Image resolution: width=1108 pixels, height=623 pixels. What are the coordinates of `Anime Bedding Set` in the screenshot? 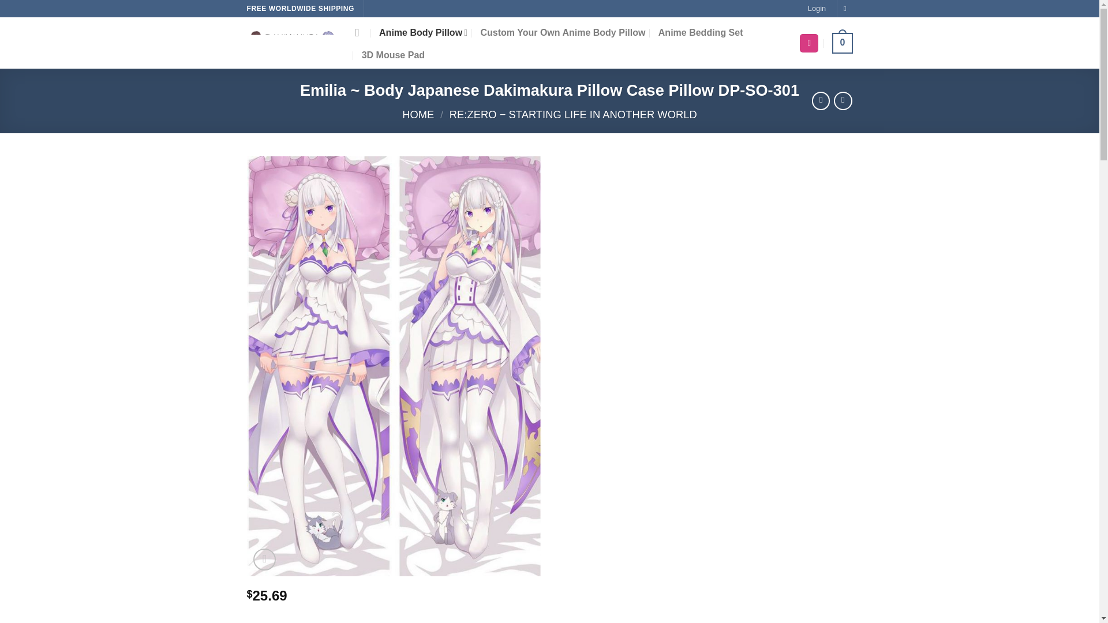 It's located at (701, 32).